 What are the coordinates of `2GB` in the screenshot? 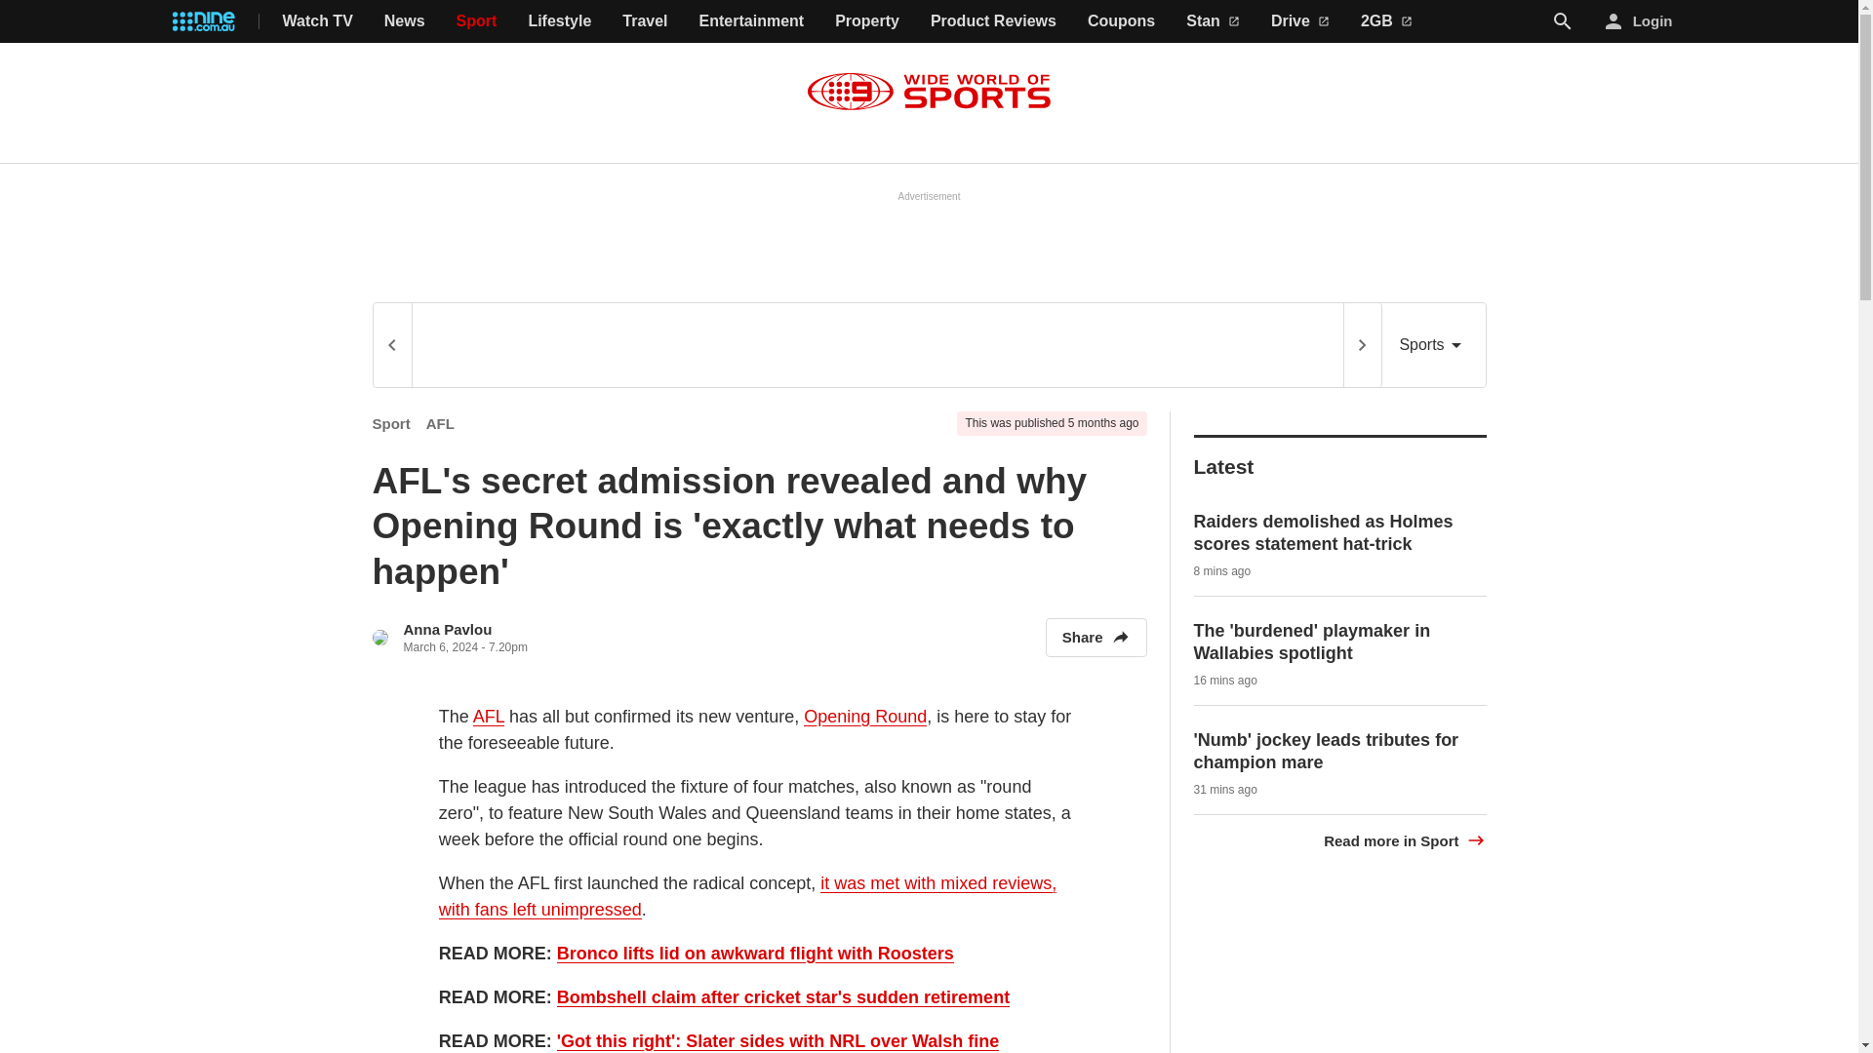 It's located at (1386, 21).